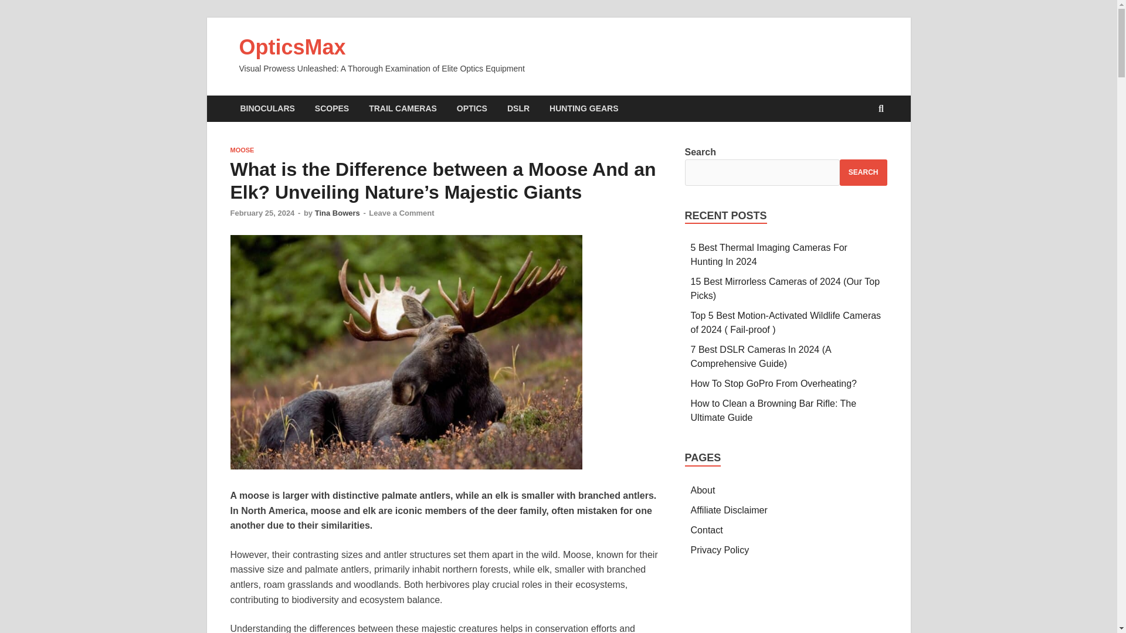 The width and height of the screenshot is (1126, 633). What do you see at coordinates (401, 213) in the screenshot?
I see `Leave a Comment` at bounding box center [401, 213].